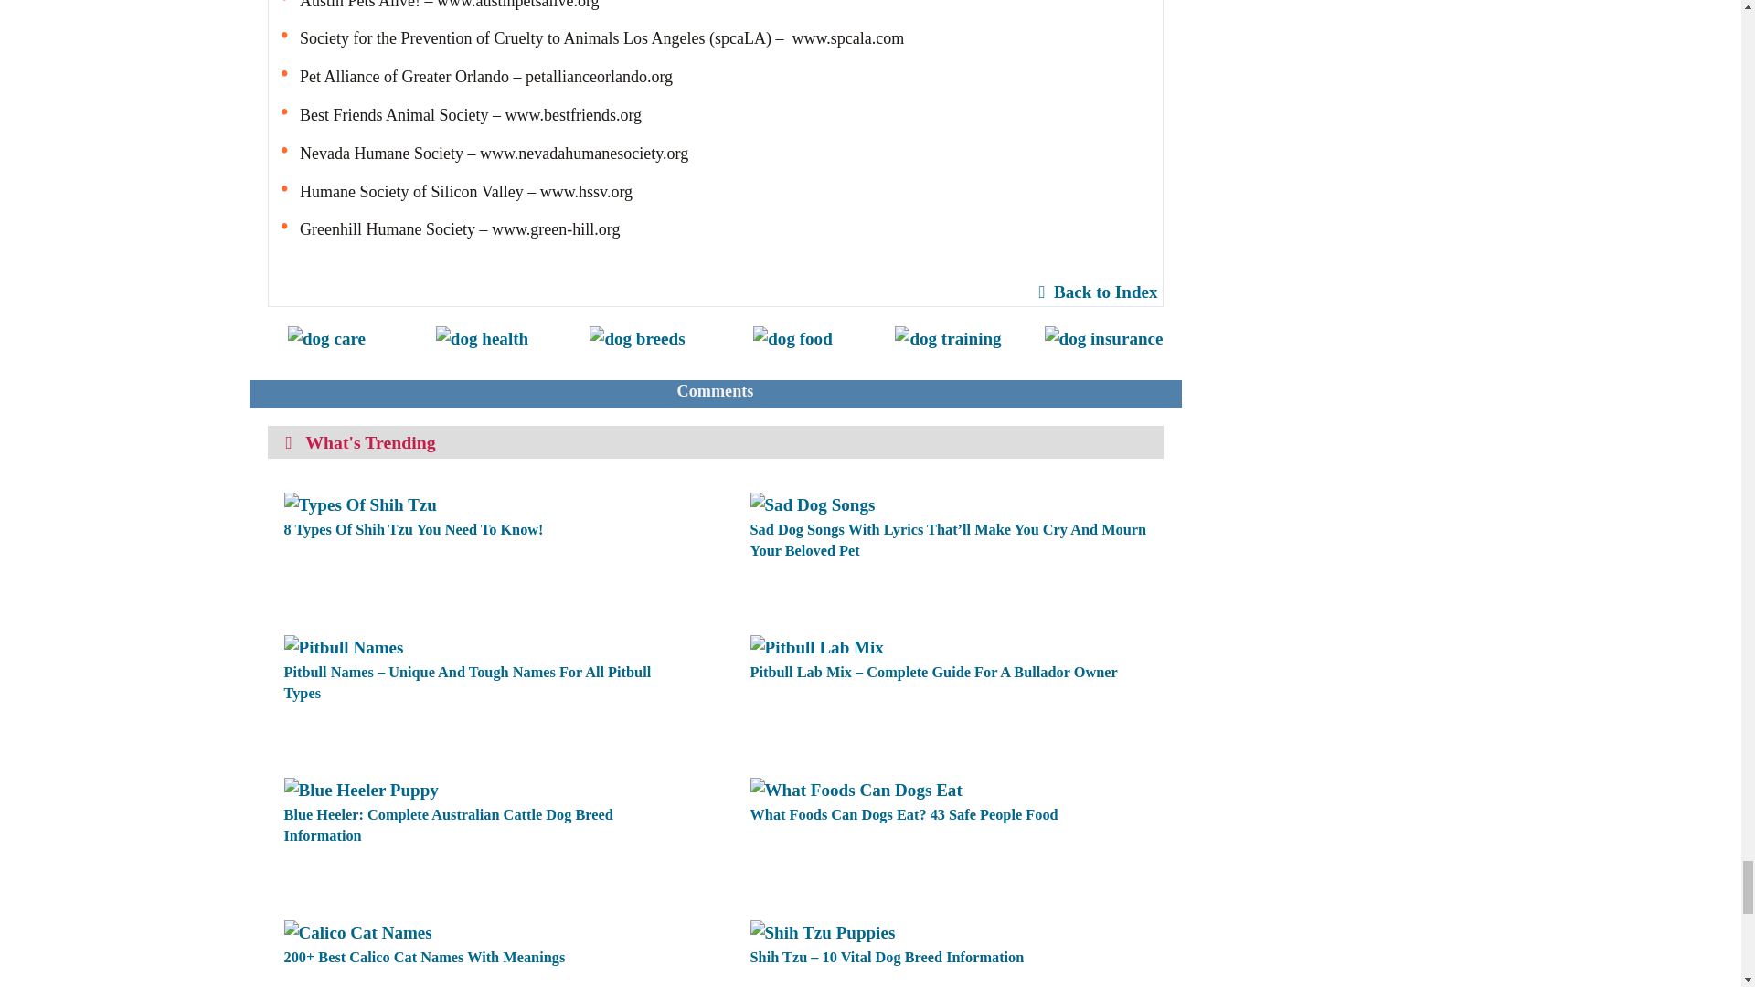  Describe the element at coordinates (358, 504) in the screenshot. I see `8 Types Of Shih Tzu You Need To Know!` at that location.